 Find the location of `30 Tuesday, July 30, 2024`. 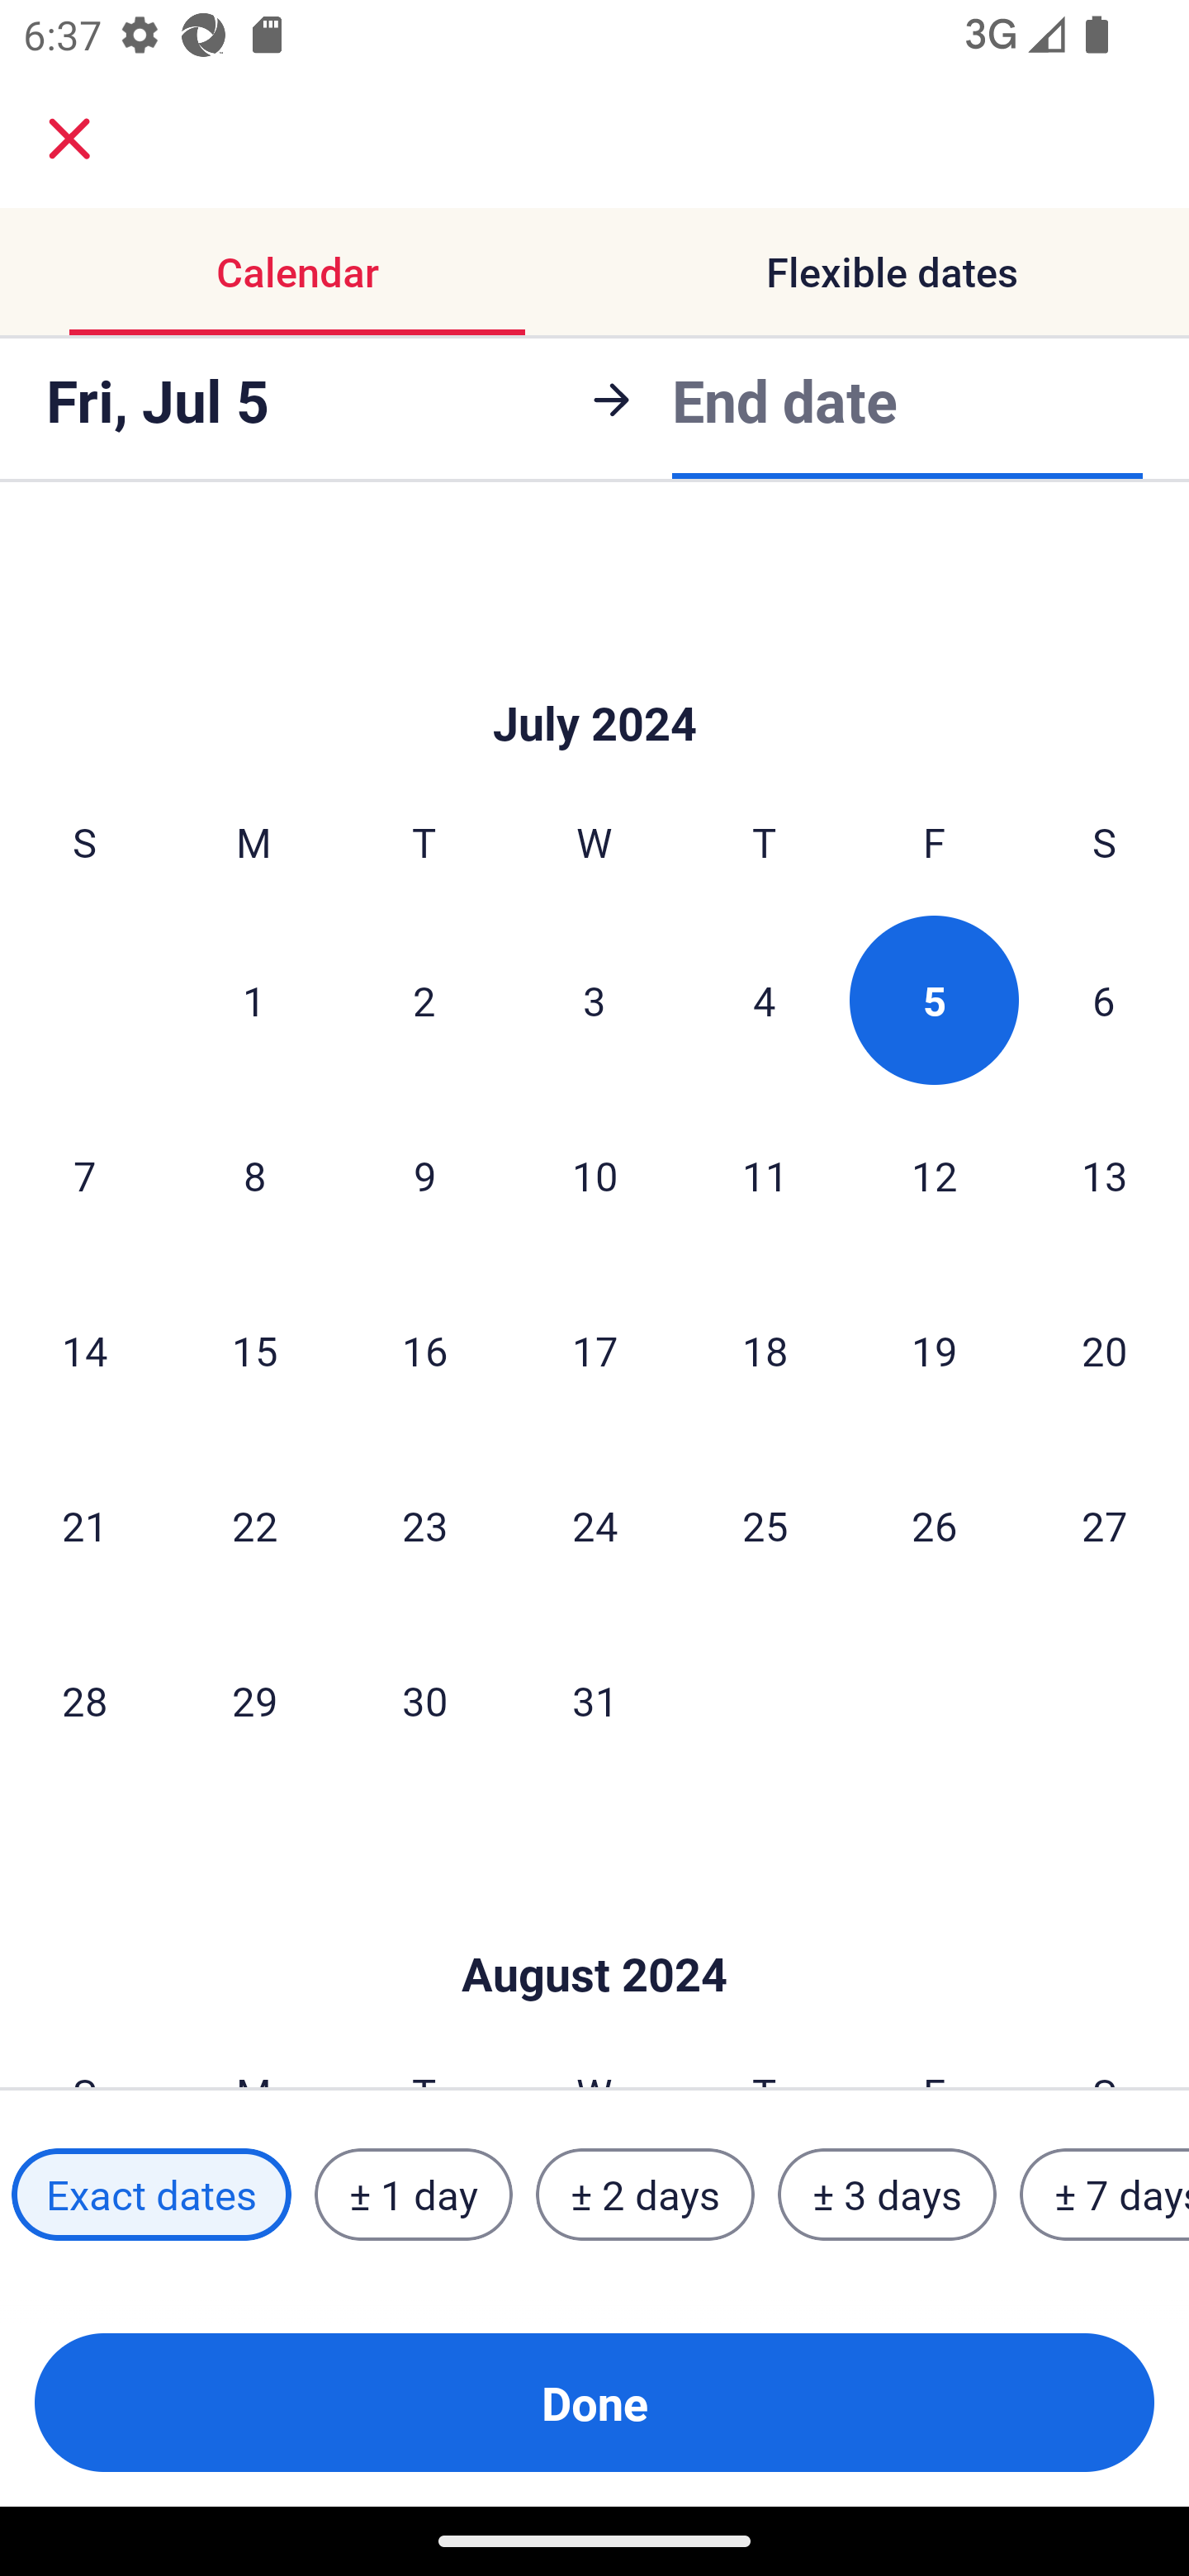

30 Tuesday, July 30, 2024 is located at coordinates (424, 1700).